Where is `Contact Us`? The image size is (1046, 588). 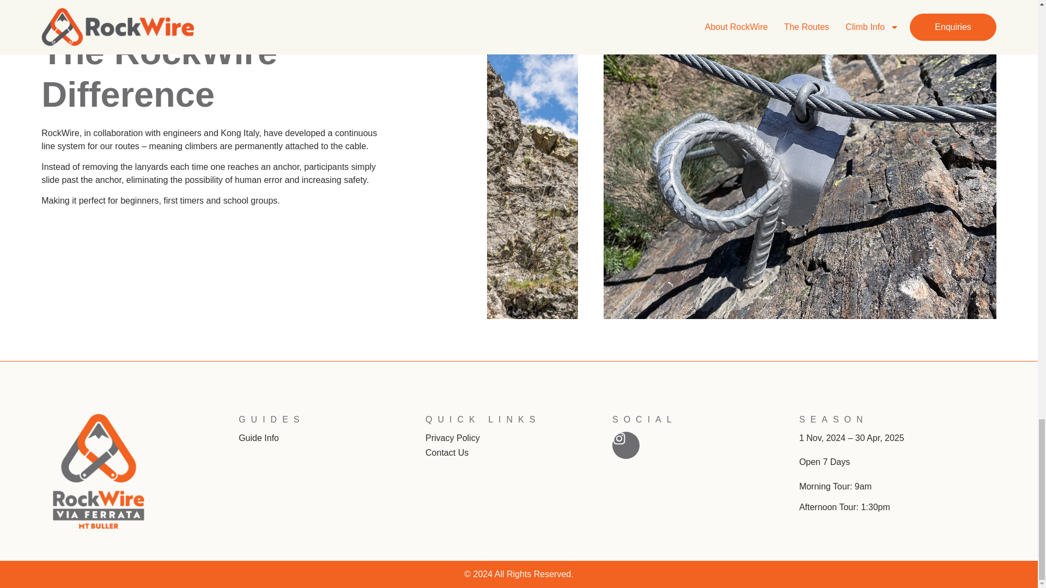 Contact Us is located at coordinates (519, 452).